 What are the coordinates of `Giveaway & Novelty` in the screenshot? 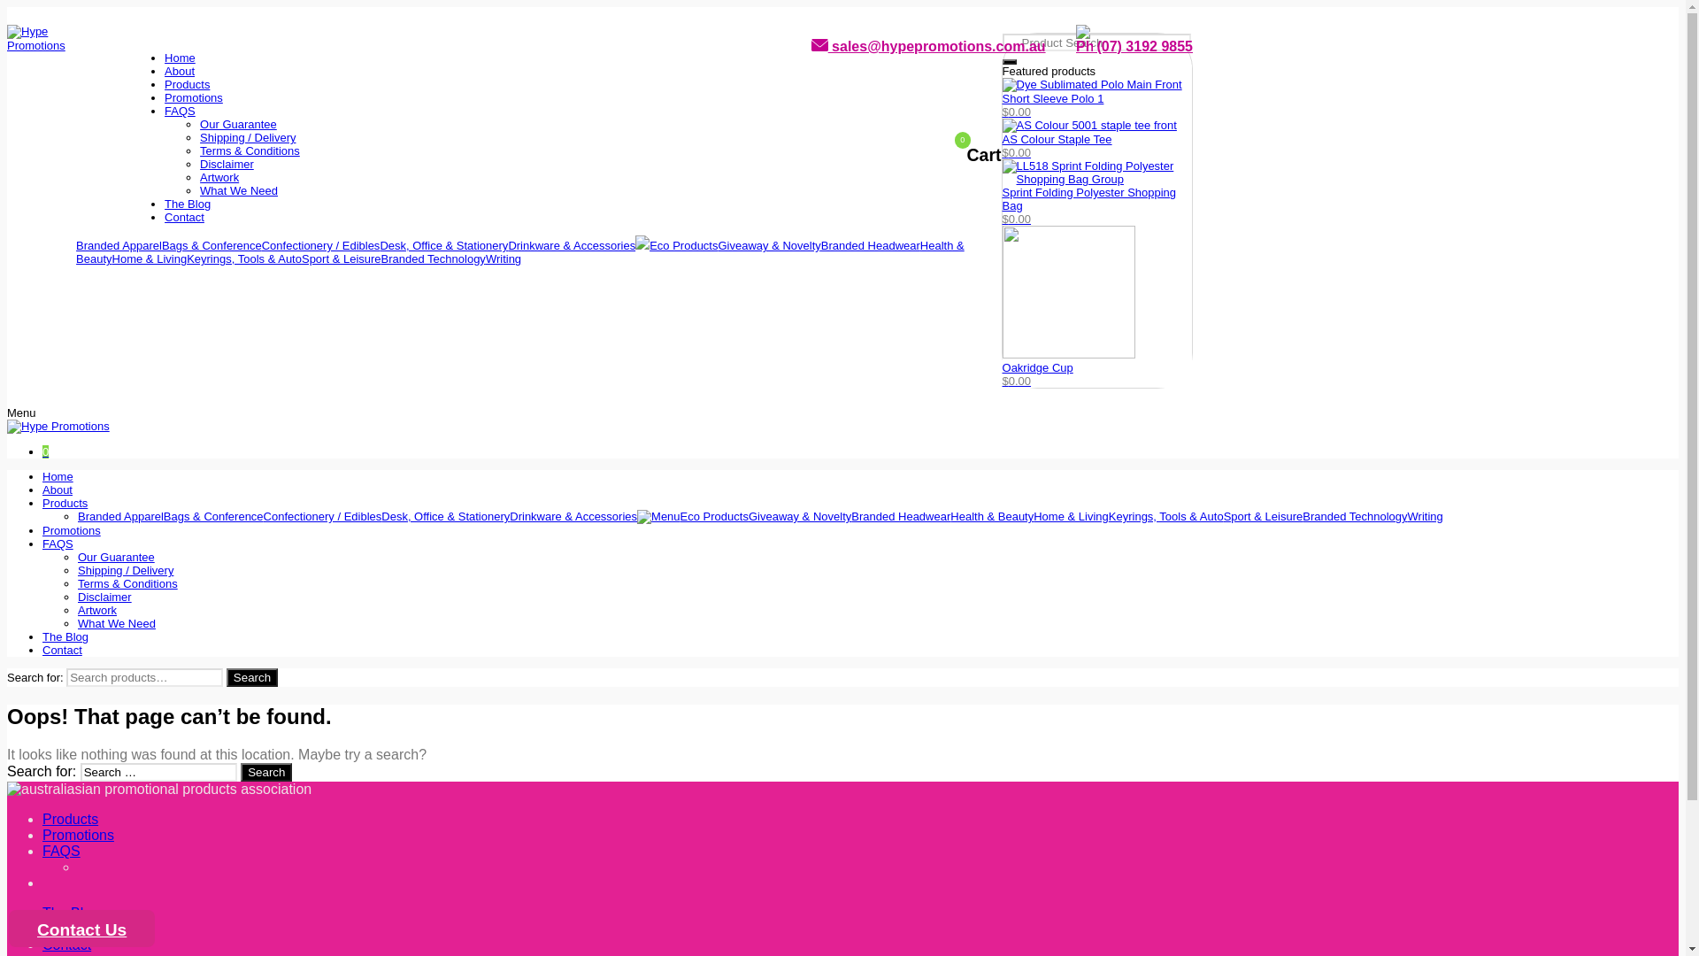 It's located at (769, 246).